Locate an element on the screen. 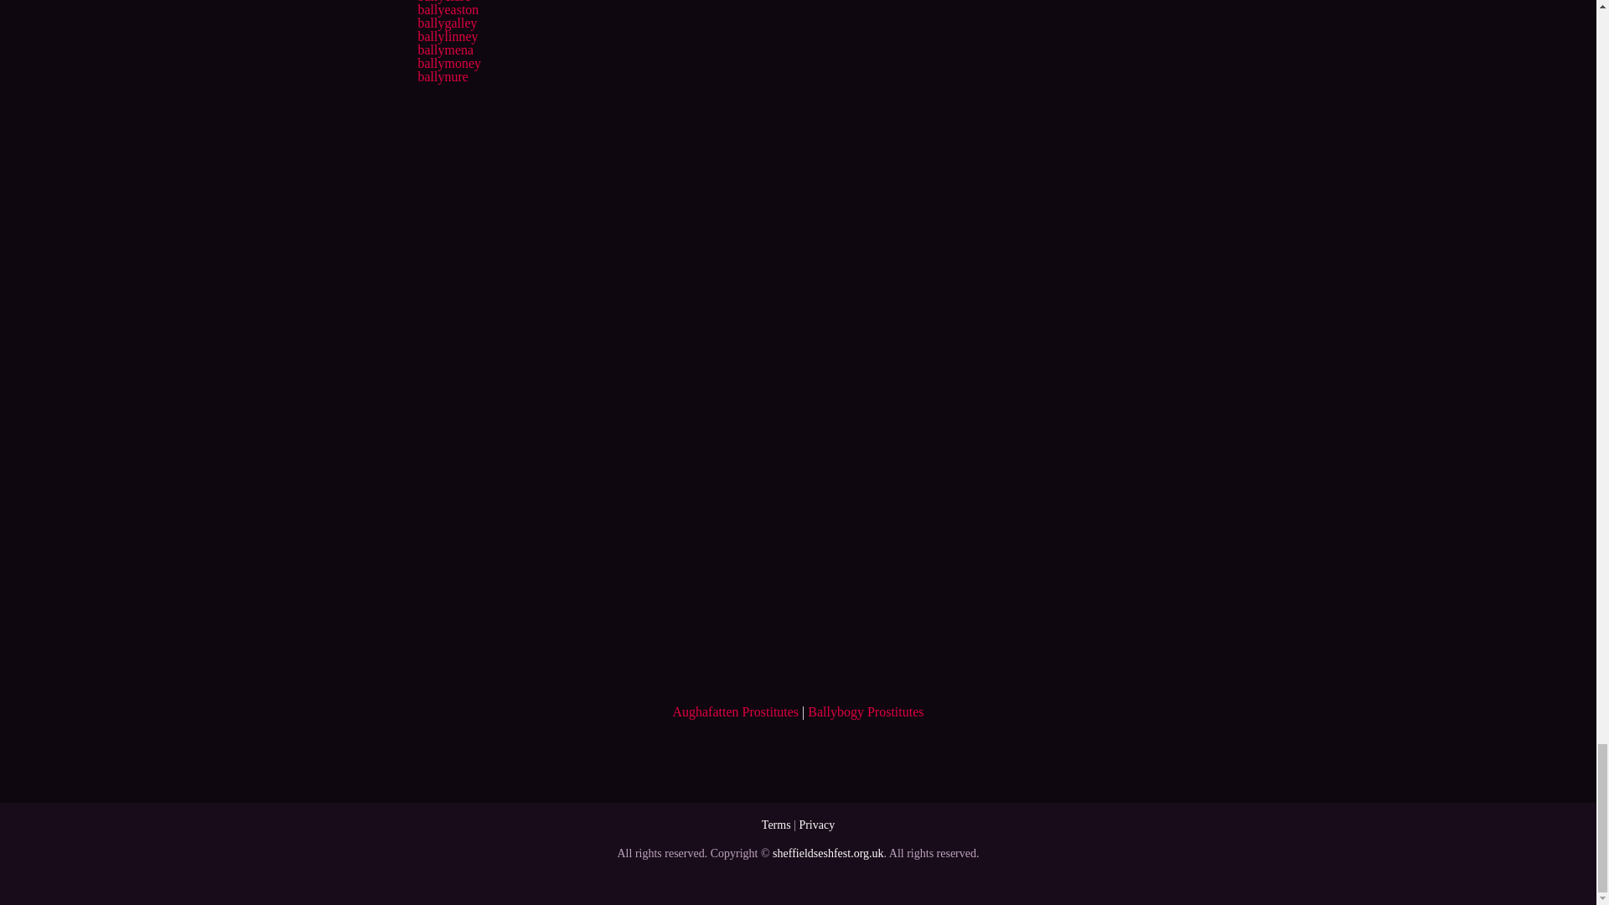 The height and width of the screenshot is (905, 1609). ballylinney is located at coordinates (448, 35).